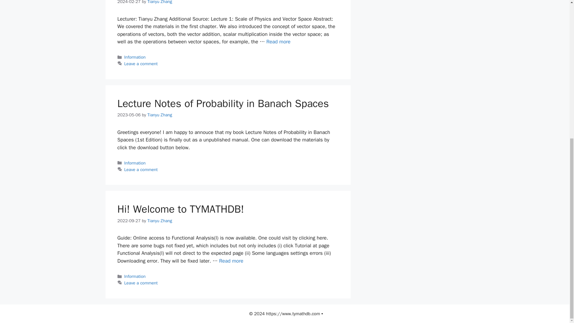 The width and height of the screenshot is (574, 323). What do you see at coordinates (135, 163) in the screenshot?
I see `Information` at bounding box center [135, 163].